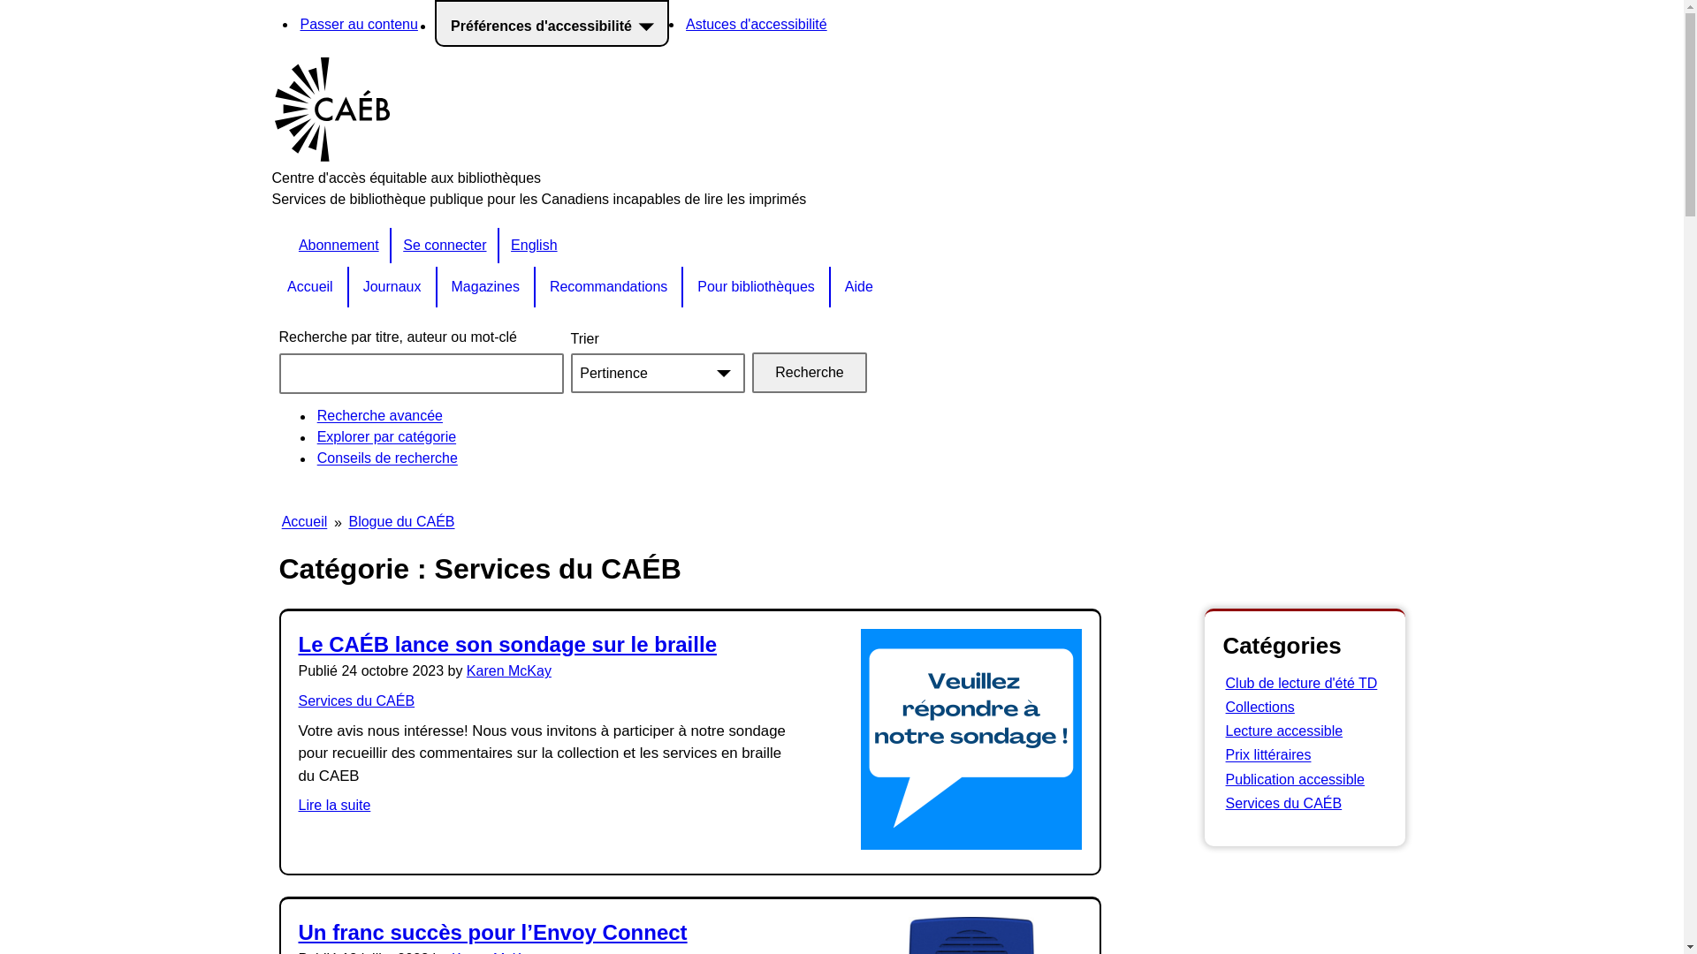 This screenshot has width=1697, height=954. Describe the element at coordinates (445, 246) in the screenshot. I see `Se connecter` at that location.